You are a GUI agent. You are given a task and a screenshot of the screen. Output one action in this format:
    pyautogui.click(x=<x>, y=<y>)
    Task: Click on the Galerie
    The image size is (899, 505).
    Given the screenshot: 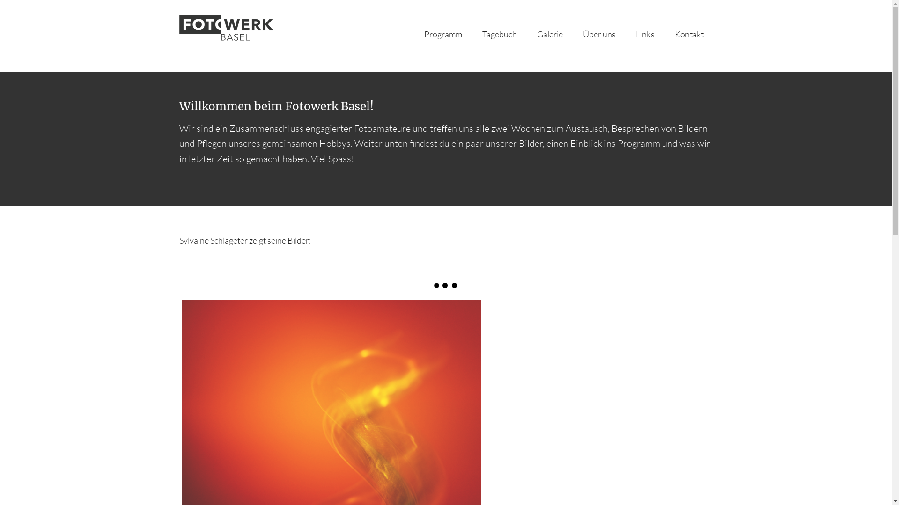 What is the action you would take?
    pyautogui.click(x=550, y=34)
    